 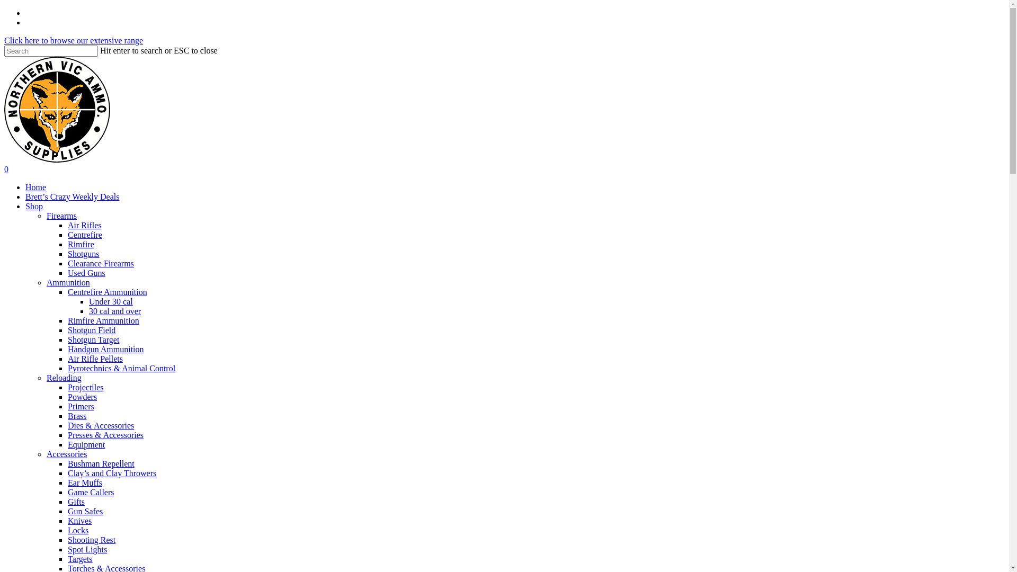 What do you see at coordinates (61, 216) in the screenshot?
I see `Firearms` at bounding box center [61, 216].